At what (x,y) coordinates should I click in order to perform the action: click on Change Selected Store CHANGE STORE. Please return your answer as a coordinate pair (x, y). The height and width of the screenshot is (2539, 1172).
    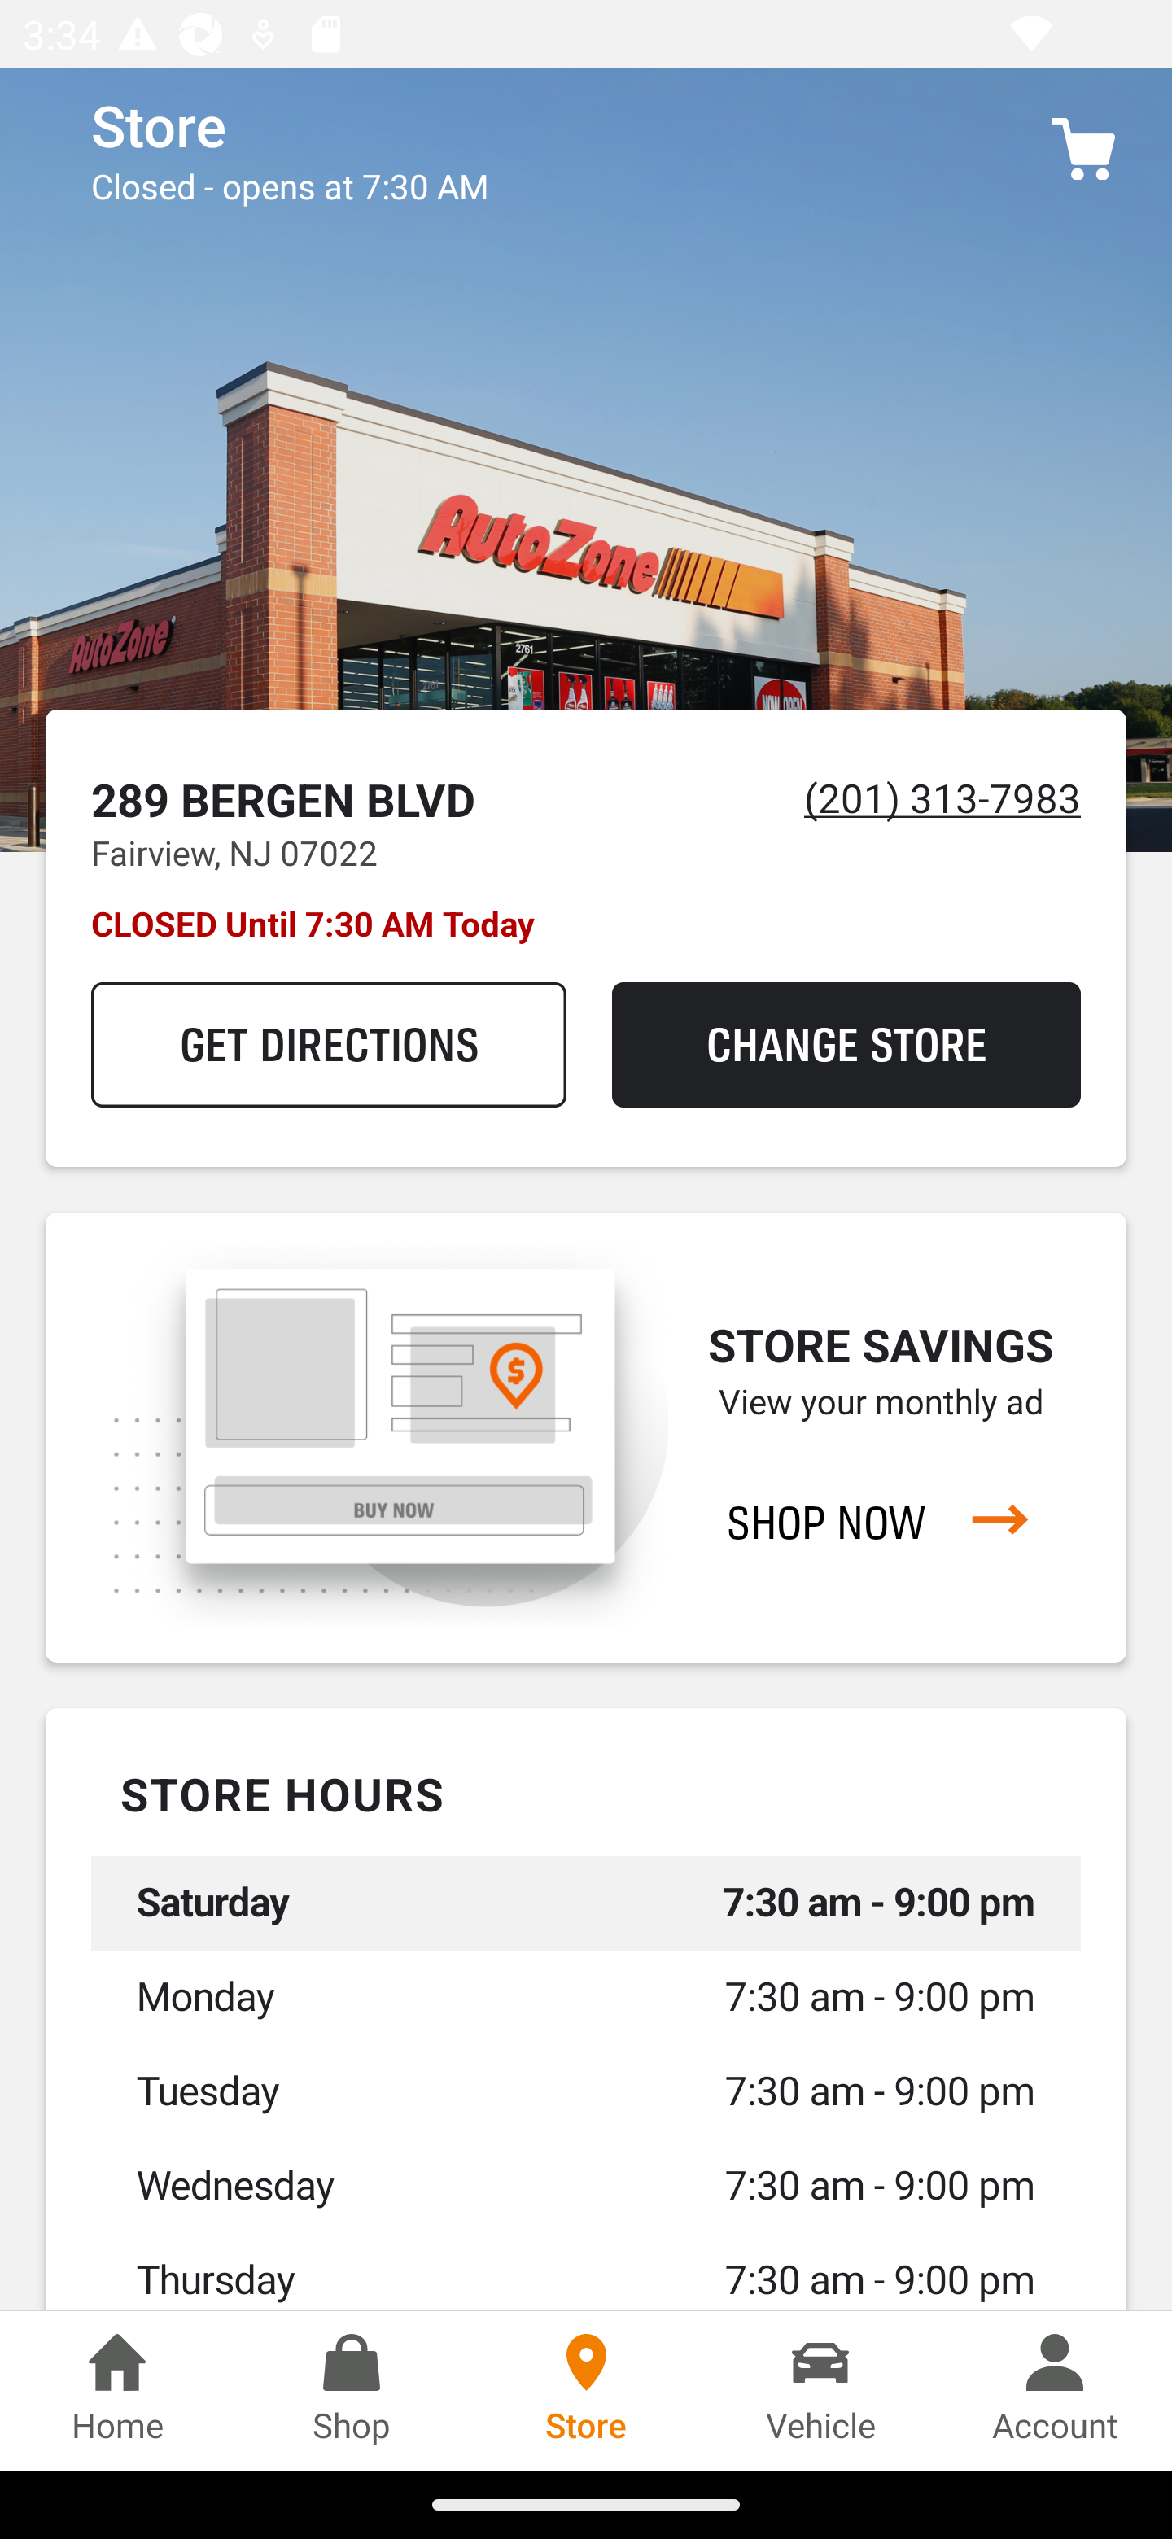
    Looking at the image, I should click on (846, 1045).